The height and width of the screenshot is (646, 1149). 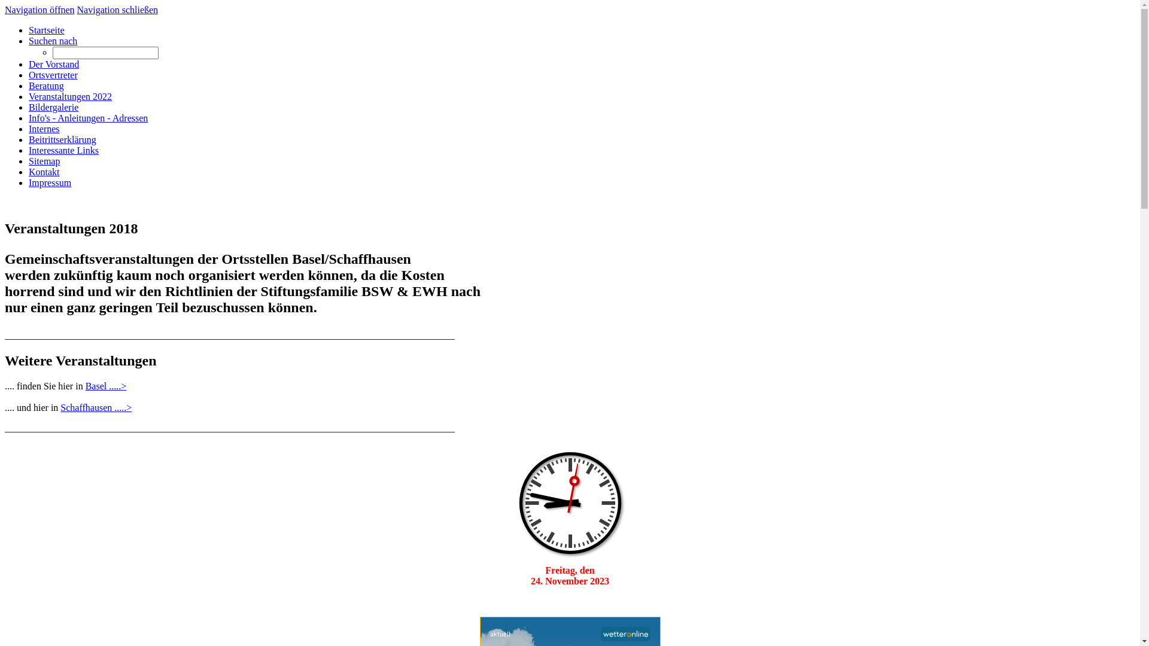 I want to click on Bildergalerie, so click(x=54, y=108).